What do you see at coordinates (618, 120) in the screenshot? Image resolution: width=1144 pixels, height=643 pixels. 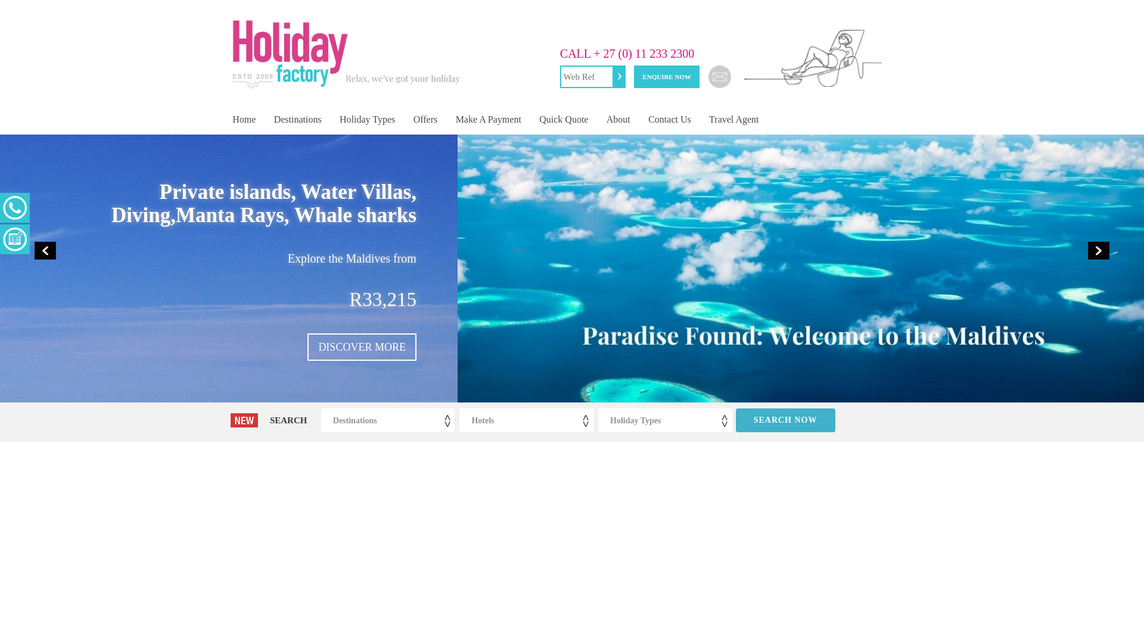 I see `About` at bounding box center [618, 120].